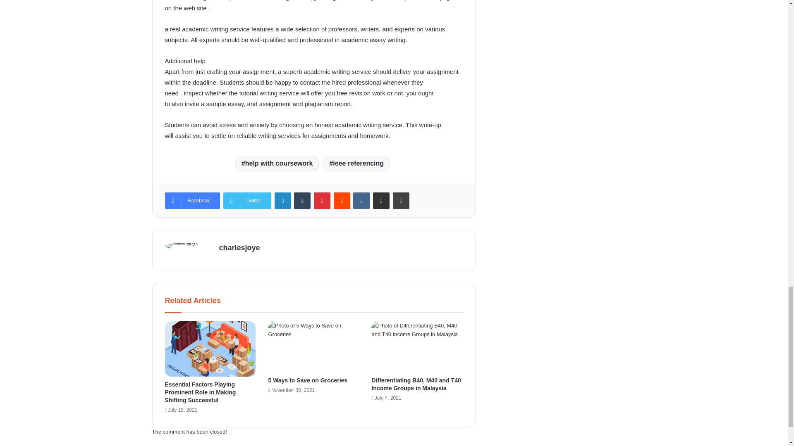  Describe the element at coordinates (192, 201) in the screenshot. I see `Facebook` at that location.